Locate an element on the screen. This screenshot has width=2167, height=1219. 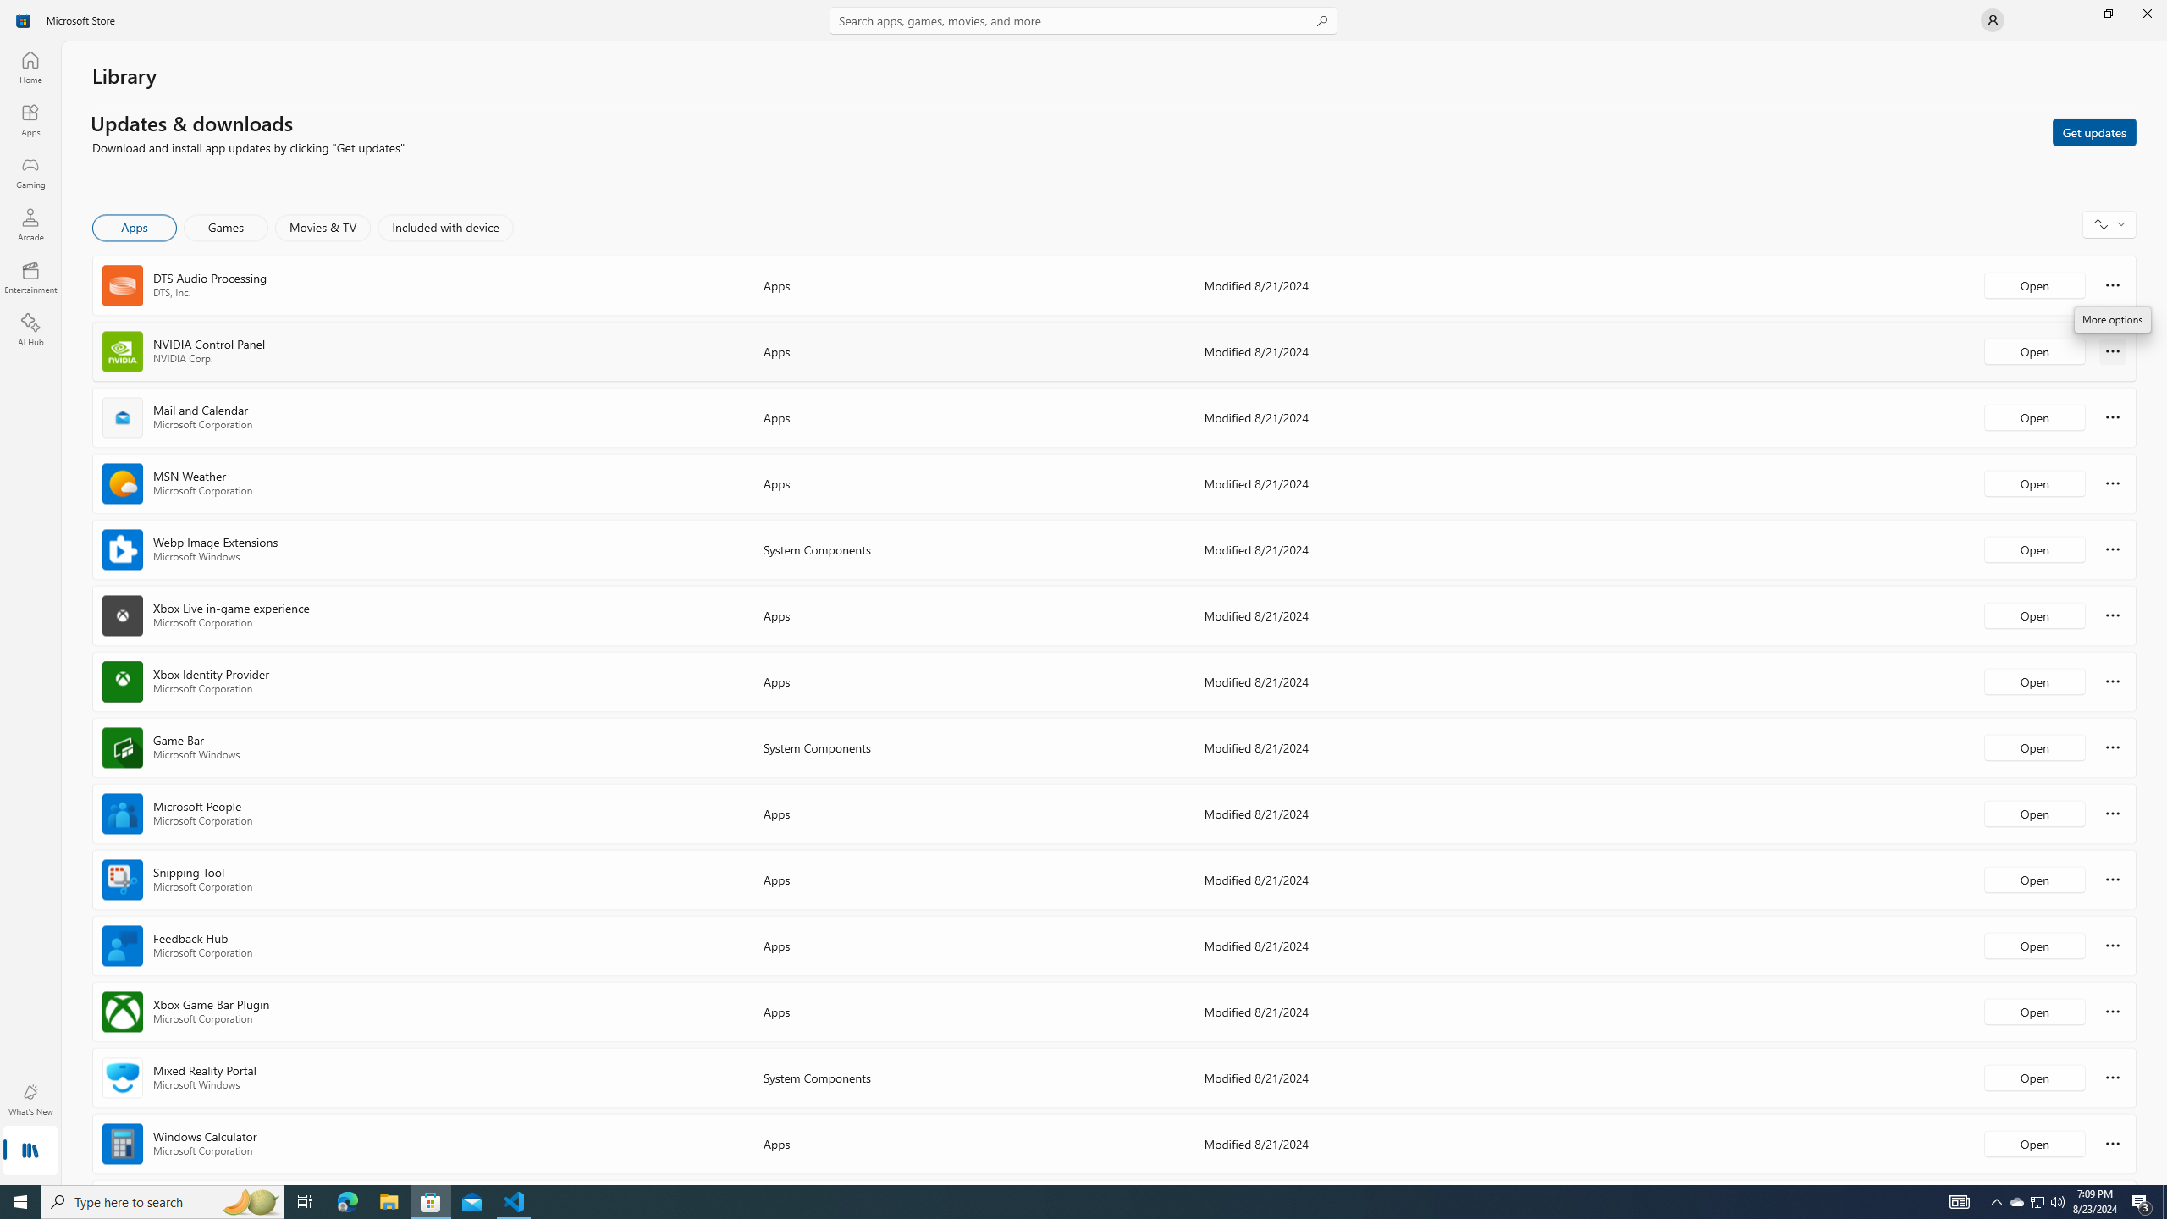
Minimize Microsoft Store is located at coordinates (2069, 14).